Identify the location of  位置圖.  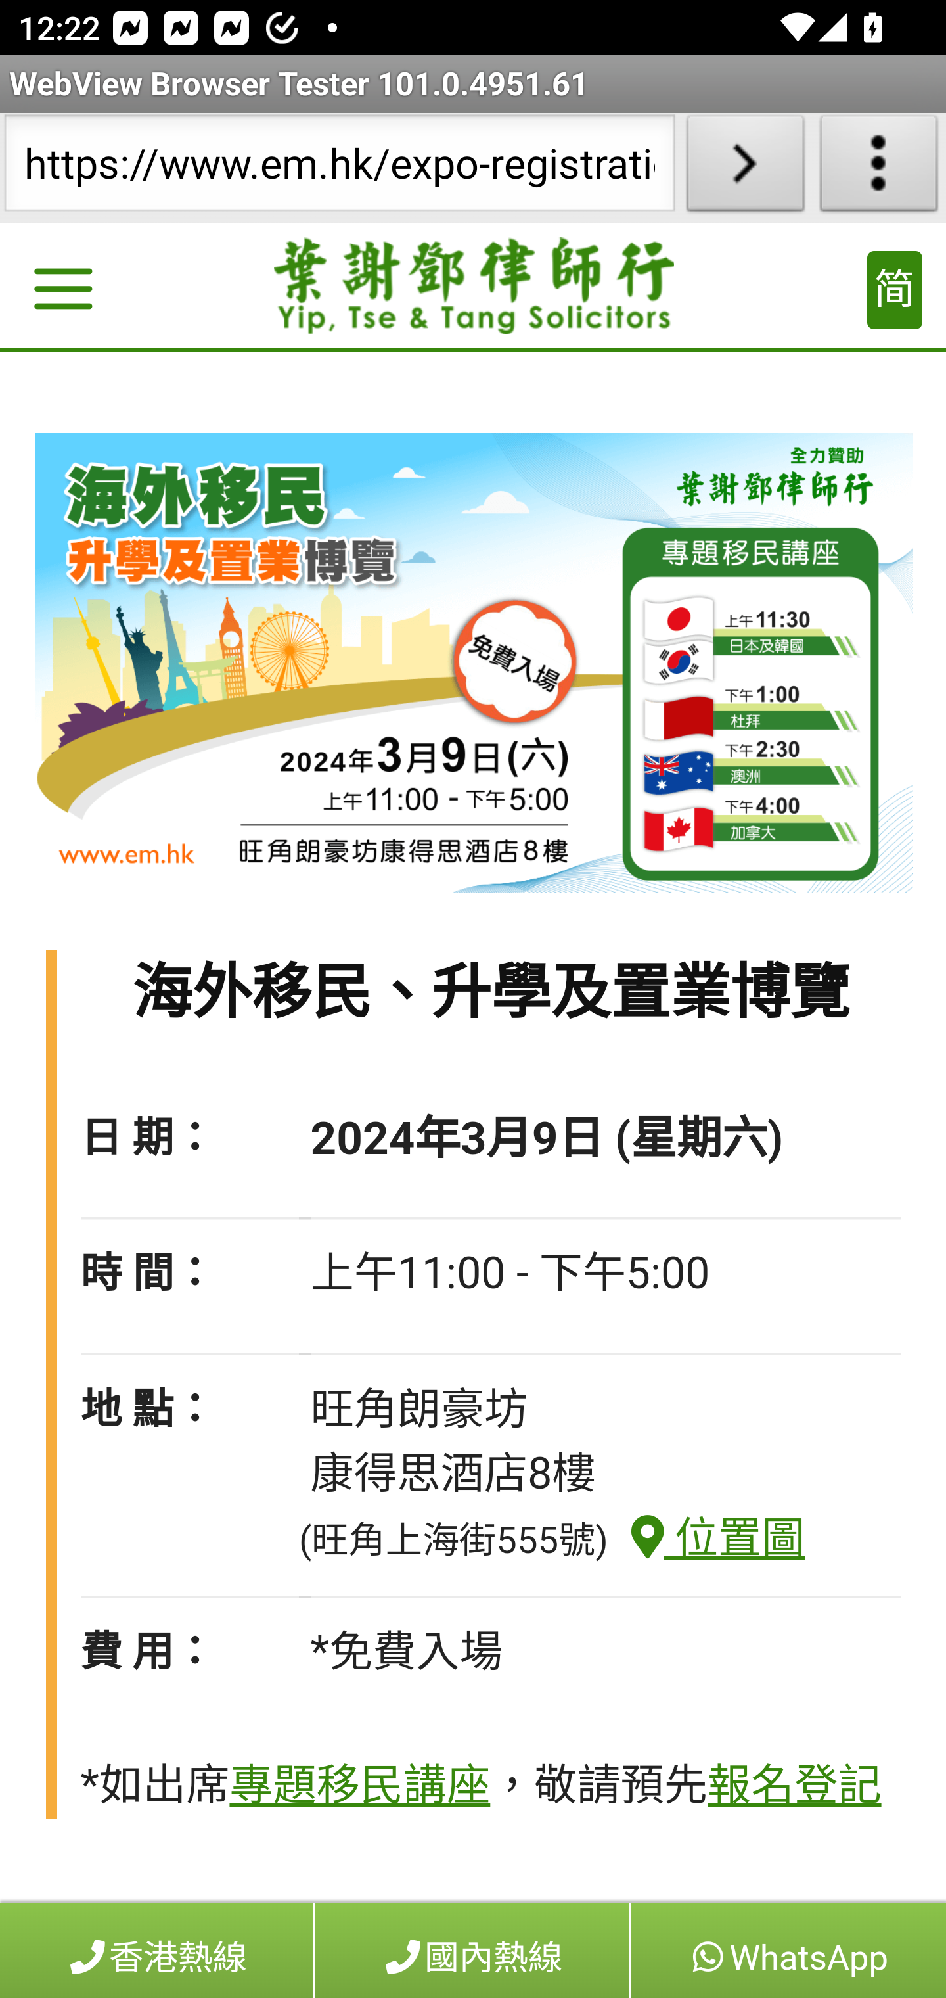
(707, 1538).